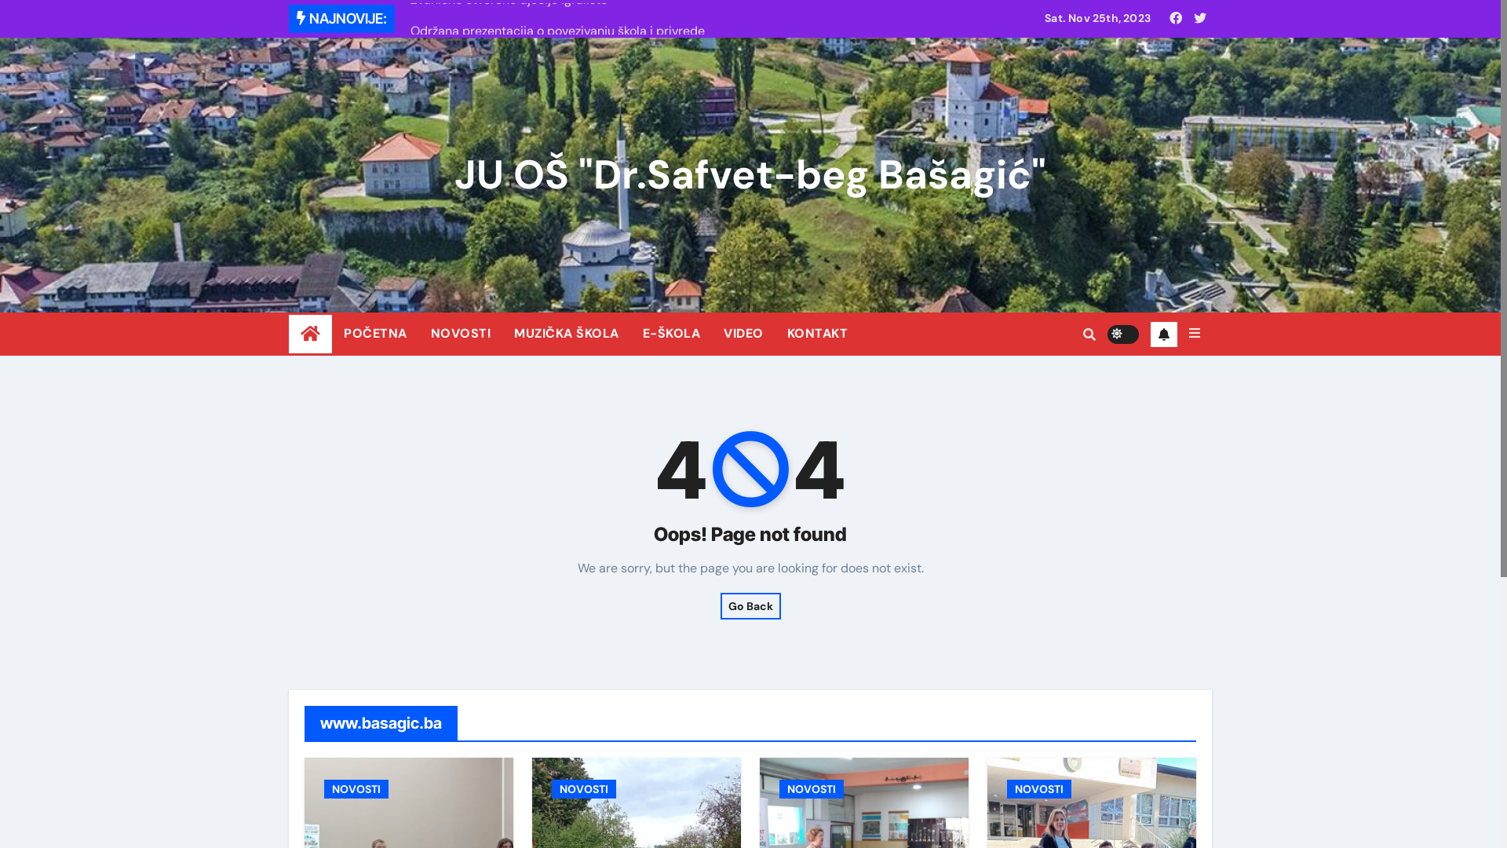 This screenshot has height=848, width=1507. I want to click on NOVOSTI, so click(812, 789).